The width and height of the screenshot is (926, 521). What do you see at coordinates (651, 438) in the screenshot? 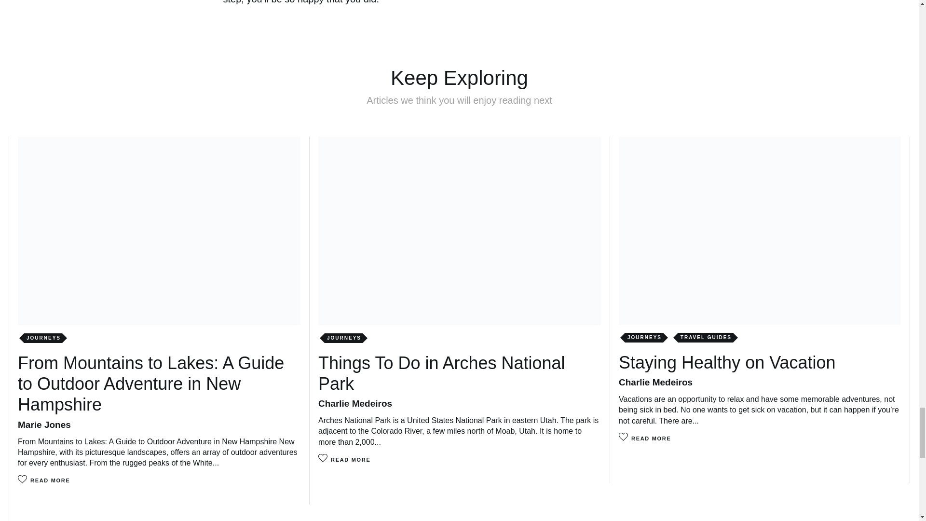
I see `READ MORE` at bounding box center [651, 438].